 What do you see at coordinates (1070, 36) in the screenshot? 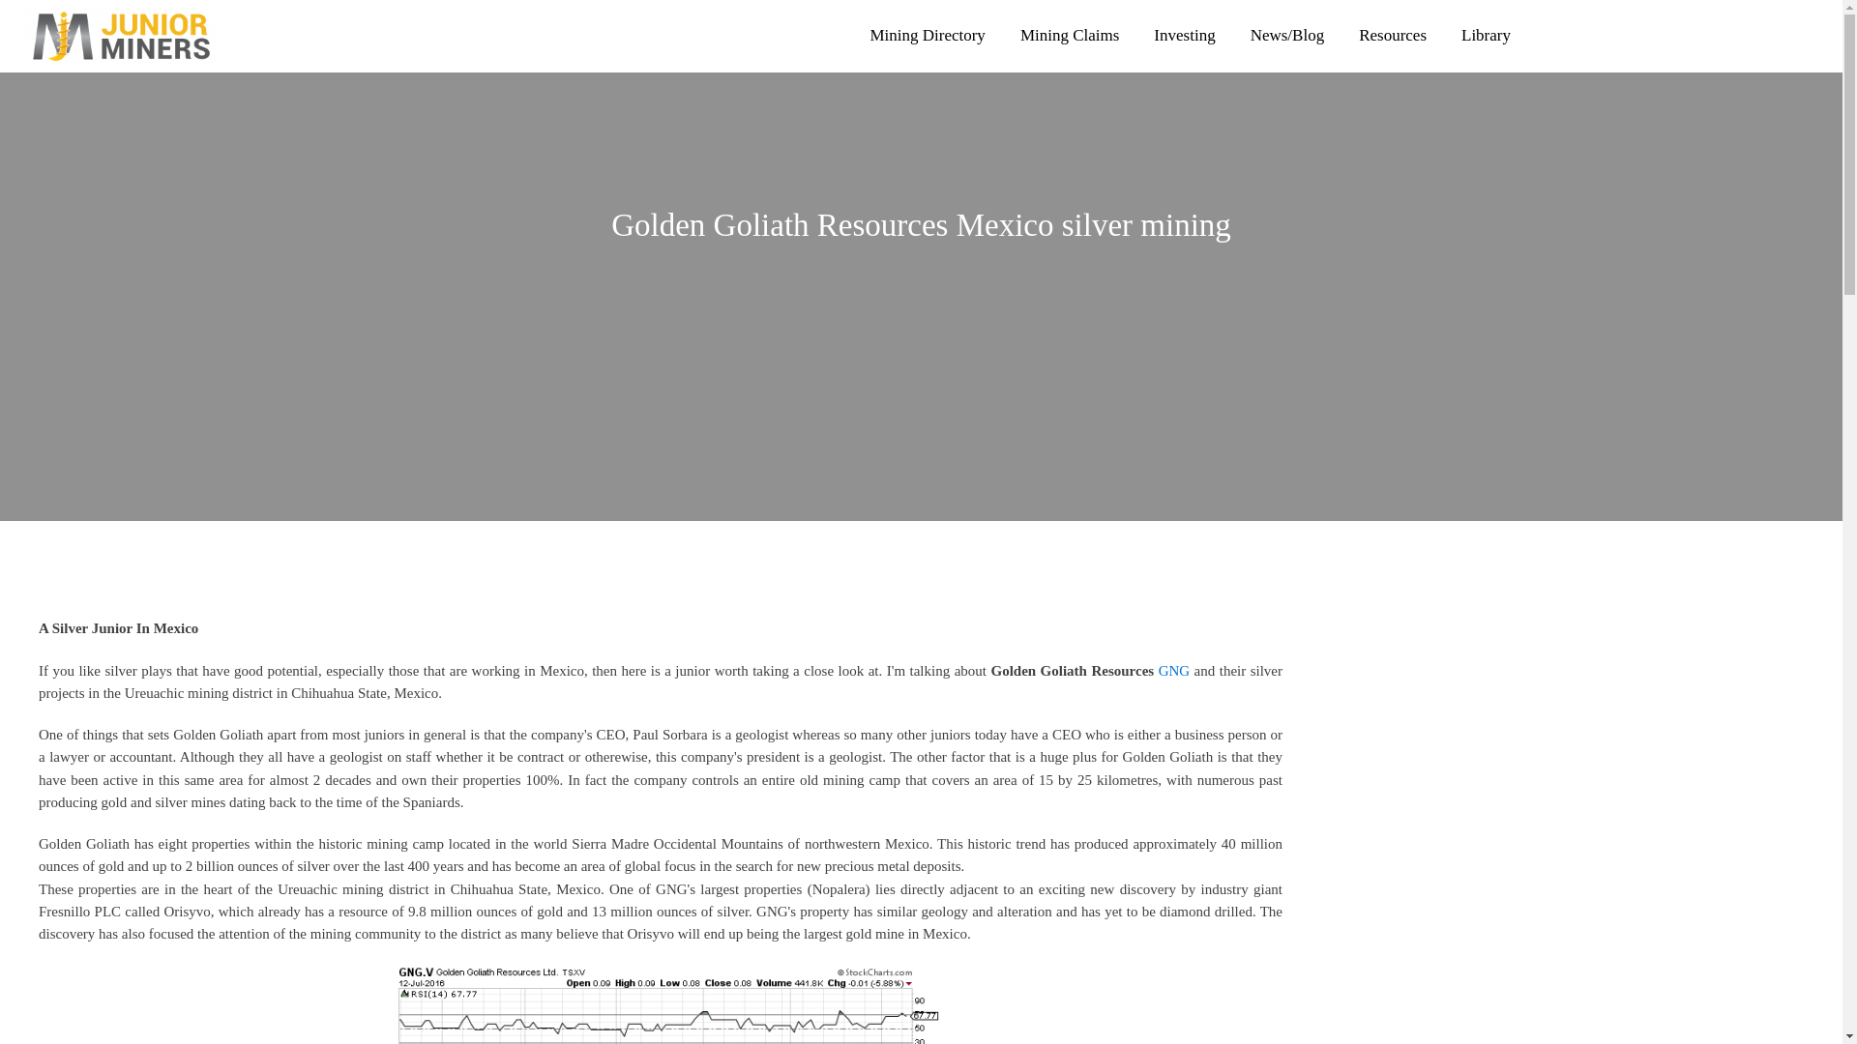
I see `Mining Claims` at bounding box center [1070, 36].